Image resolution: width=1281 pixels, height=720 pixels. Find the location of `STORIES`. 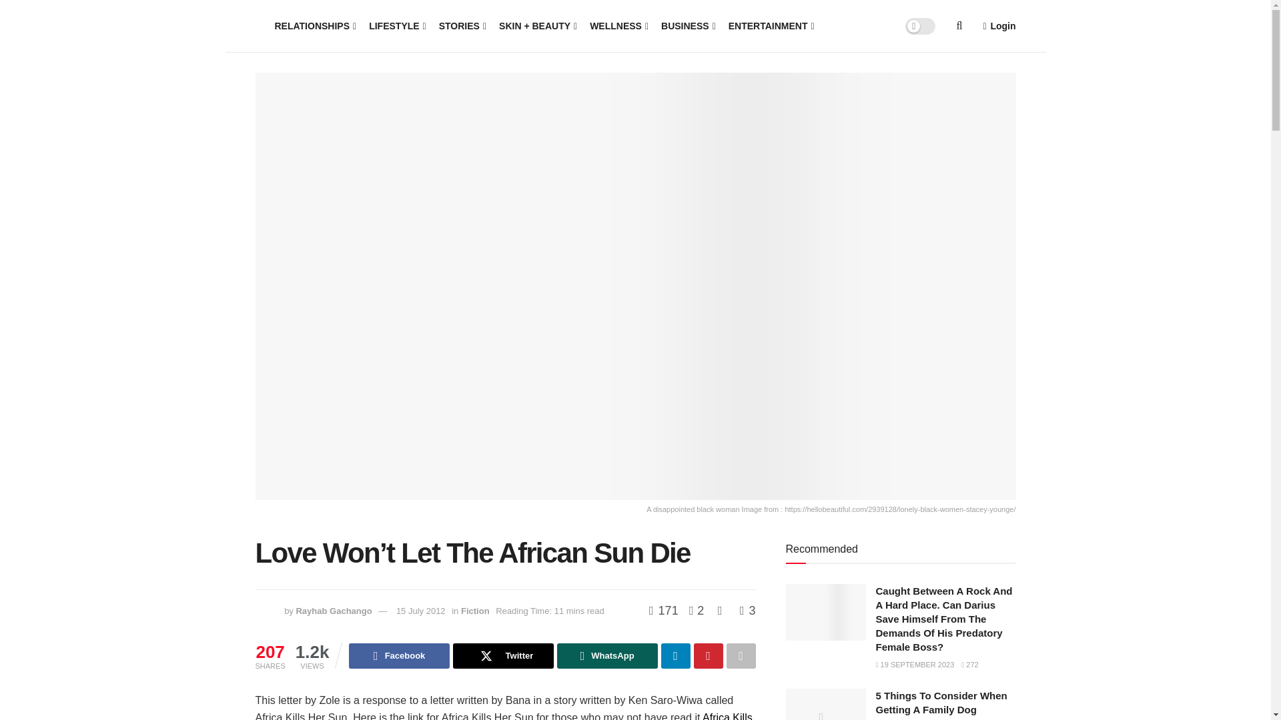

STORIES is located at coordinates (462, 25).